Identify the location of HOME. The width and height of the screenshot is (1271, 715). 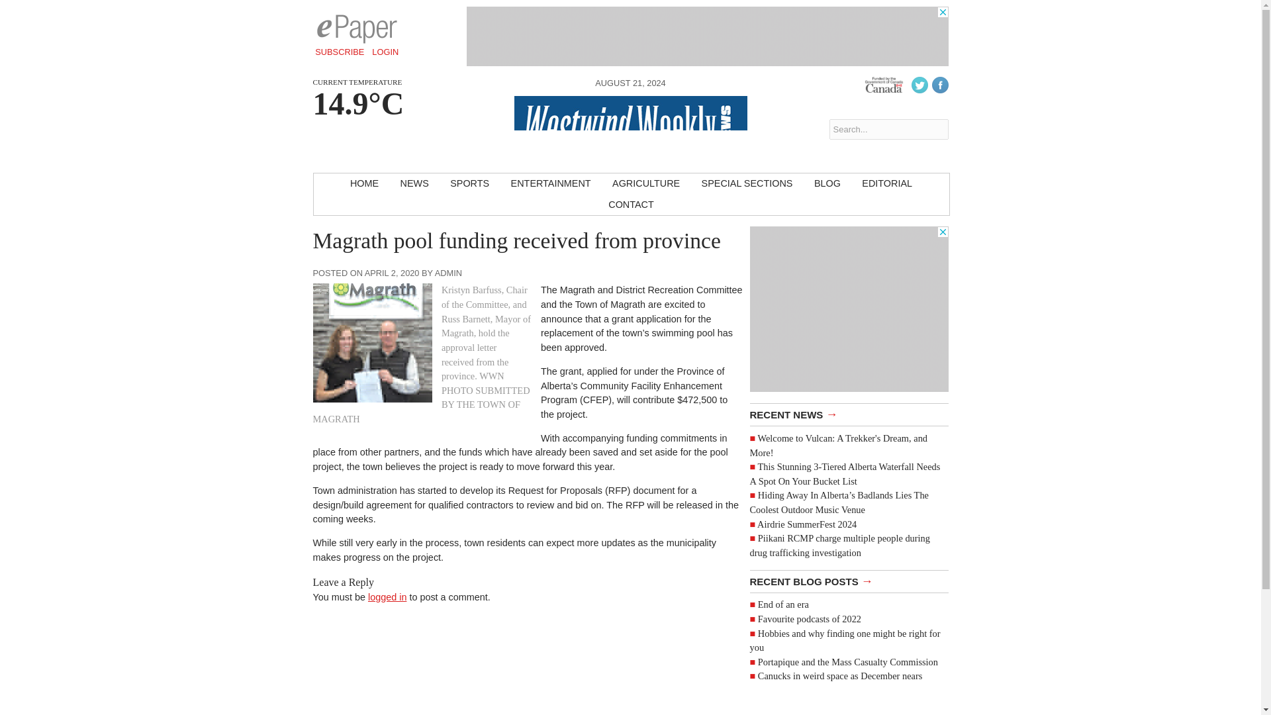
(364, 184).